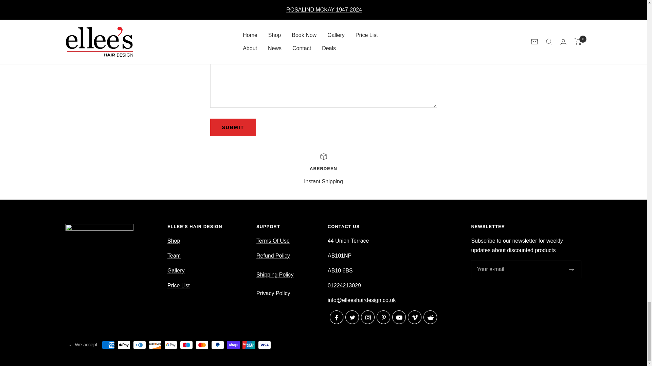 The width and height of the screenshot is (652, 366). What do you see at coordinates (571, 269) in the screenshot?
I see `Gallery` at bounding box center [571, 269].